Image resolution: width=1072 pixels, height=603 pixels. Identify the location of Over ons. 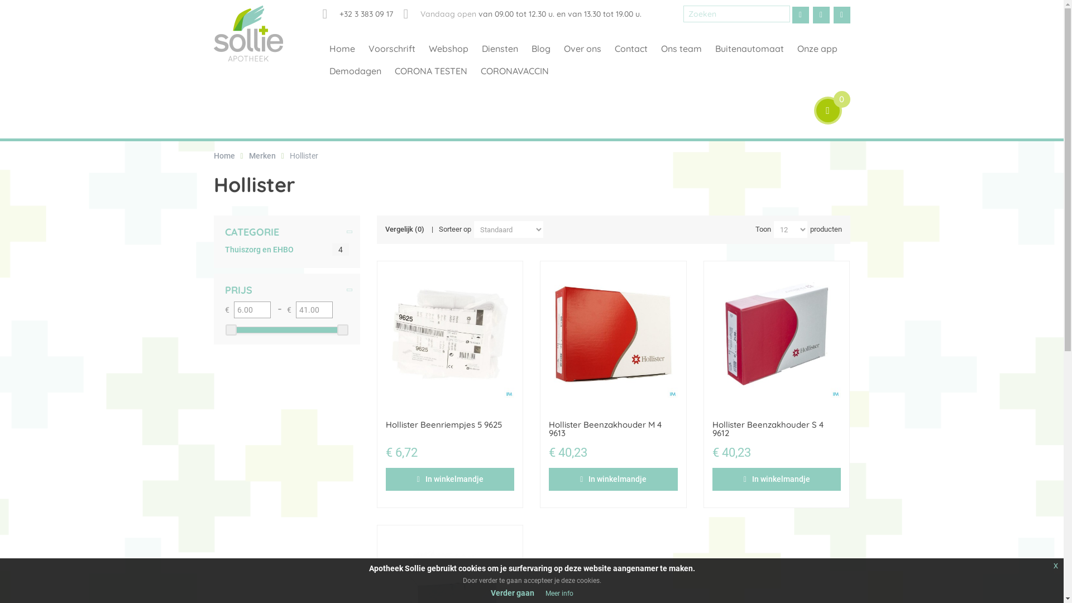
(583, 49).